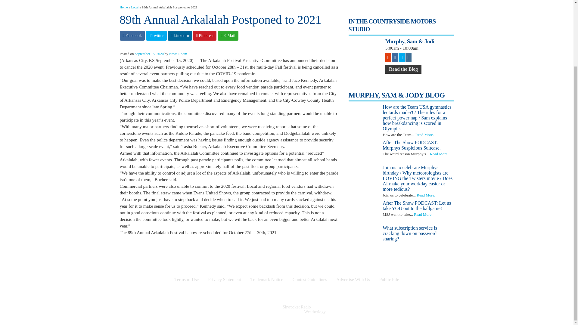  Describe the element at coordinates (228, 36) in the screenshot. I see `E-Mail` at that location.